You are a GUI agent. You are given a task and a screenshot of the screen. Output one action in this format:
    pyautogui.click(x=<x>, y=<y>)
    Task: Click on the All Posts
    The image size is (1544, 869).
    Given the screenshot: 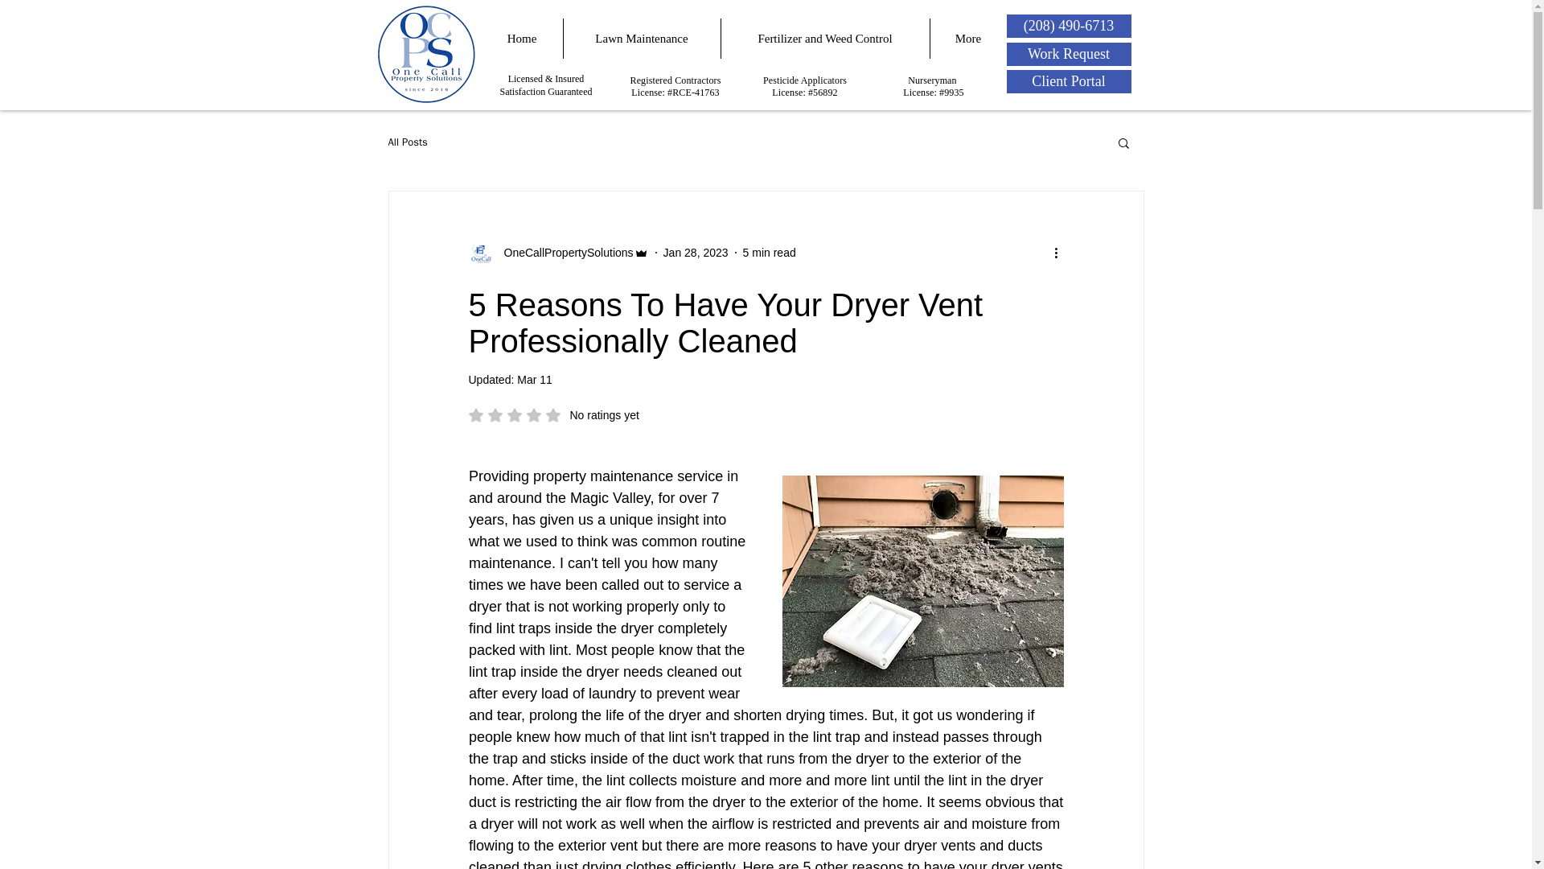 What is the action you would take?
    pyautogui.click(x=407, y=142)
    